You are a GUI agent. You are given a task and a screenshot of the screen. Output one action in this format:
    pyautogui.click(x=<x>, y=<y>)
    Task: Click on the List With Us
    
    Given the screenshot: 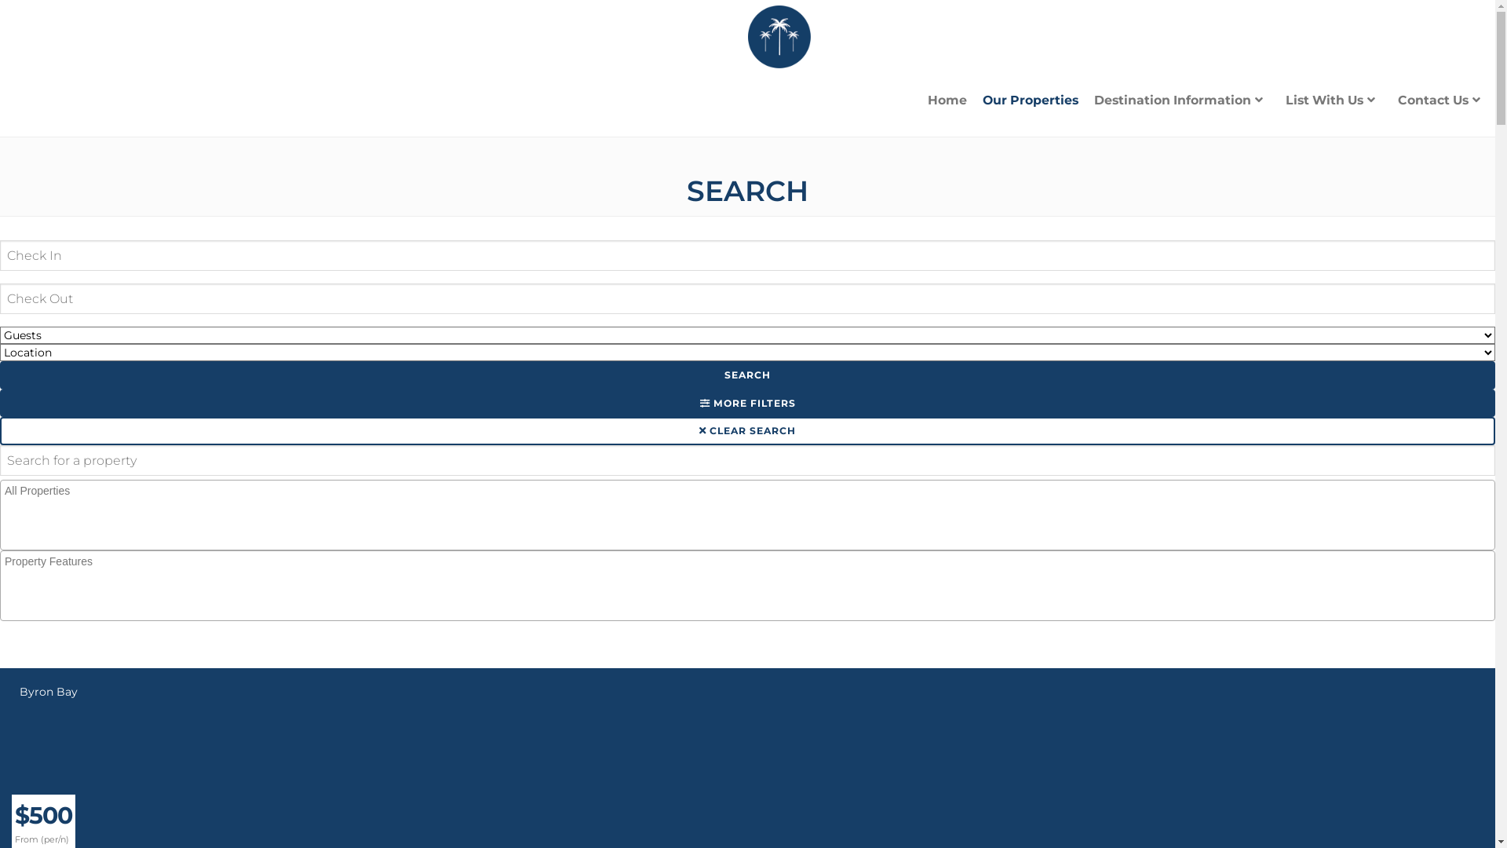 What is the action you would take?
    pyautogui.click(x=1334, y=101)
    